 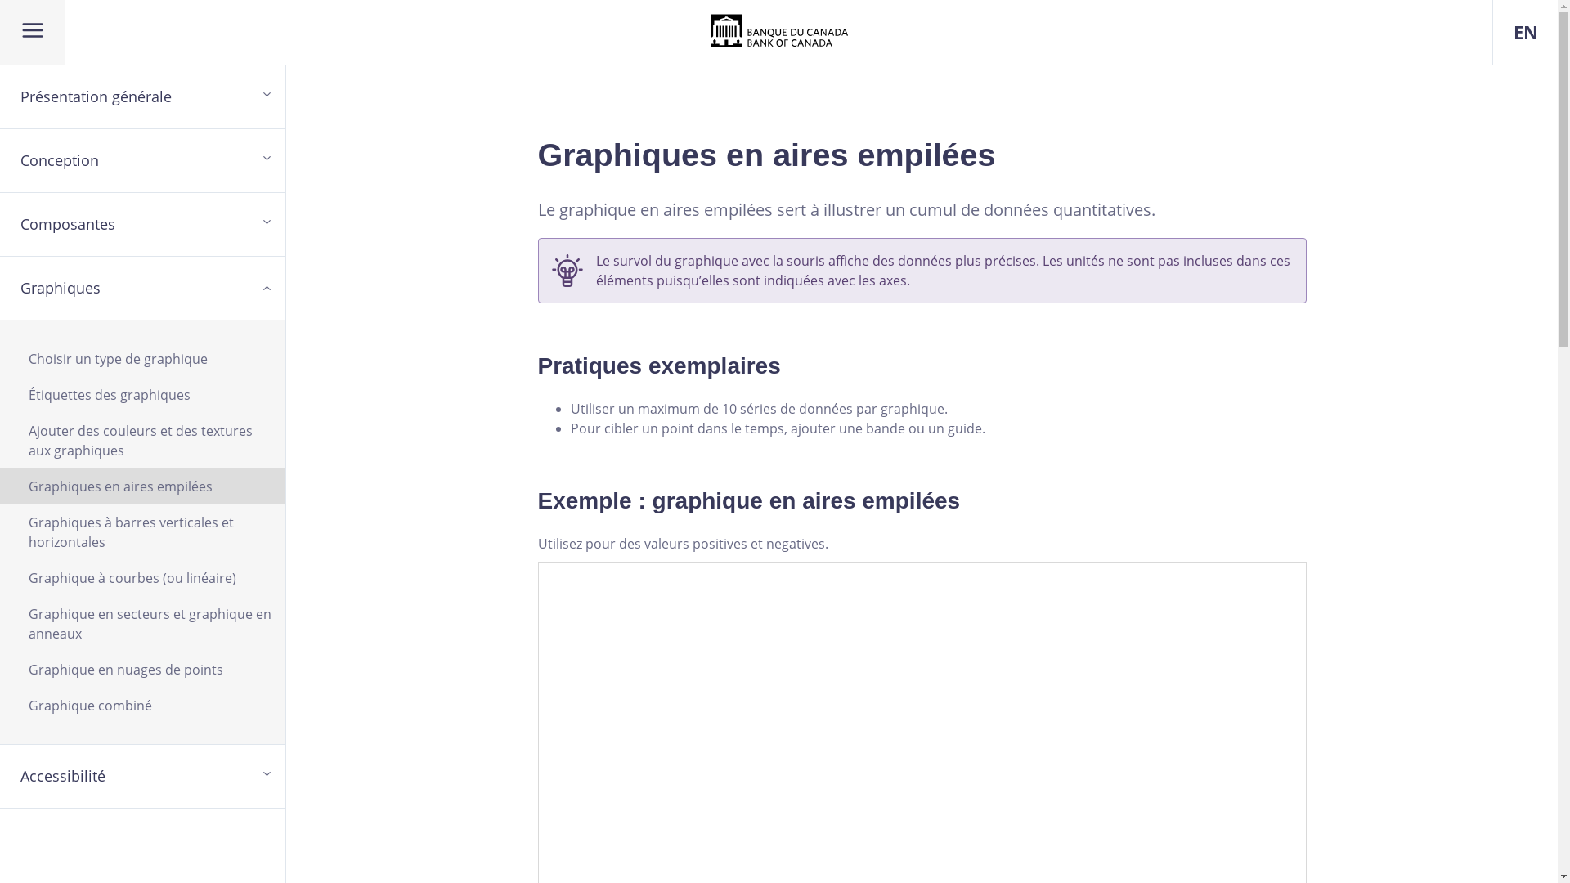 What do you see at coordinates (142, 225) in the screenshot?
I see `Composantes` at bounding box center [142, 225].